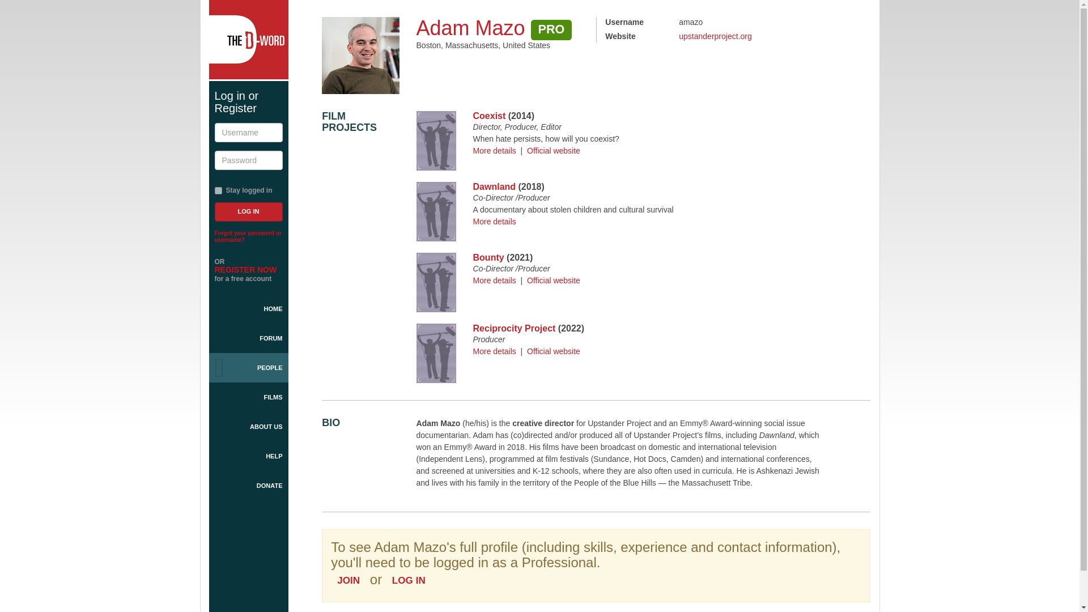 This screenshot has width=1088, height=612. I want to click on More details, so click(494, 351).